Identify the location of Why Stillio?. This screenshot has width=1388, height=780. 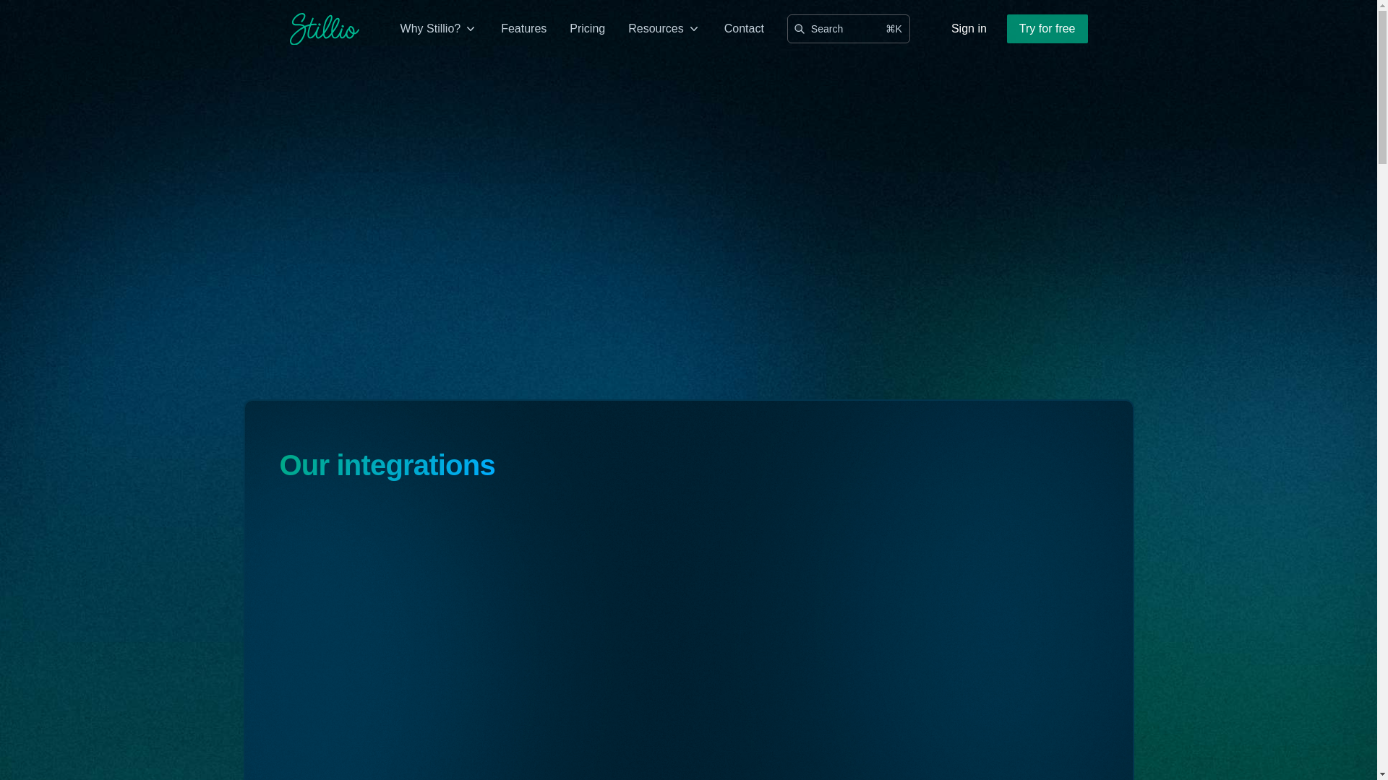
(439, 29).